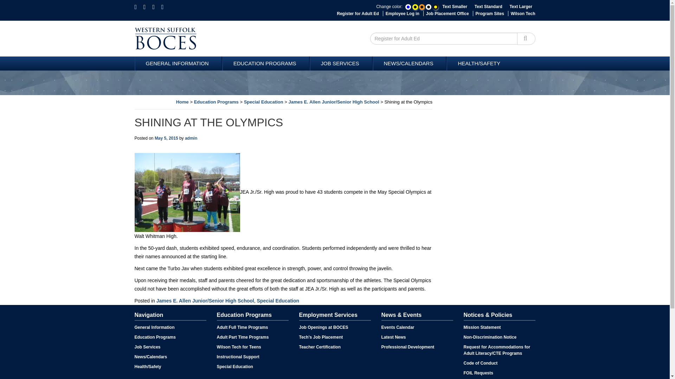 Image resolution: width=675 pixels, height=379 pixels. Describe the element at coordinates (490, 14) in the screenshot. I see `Program Sites` at that location.